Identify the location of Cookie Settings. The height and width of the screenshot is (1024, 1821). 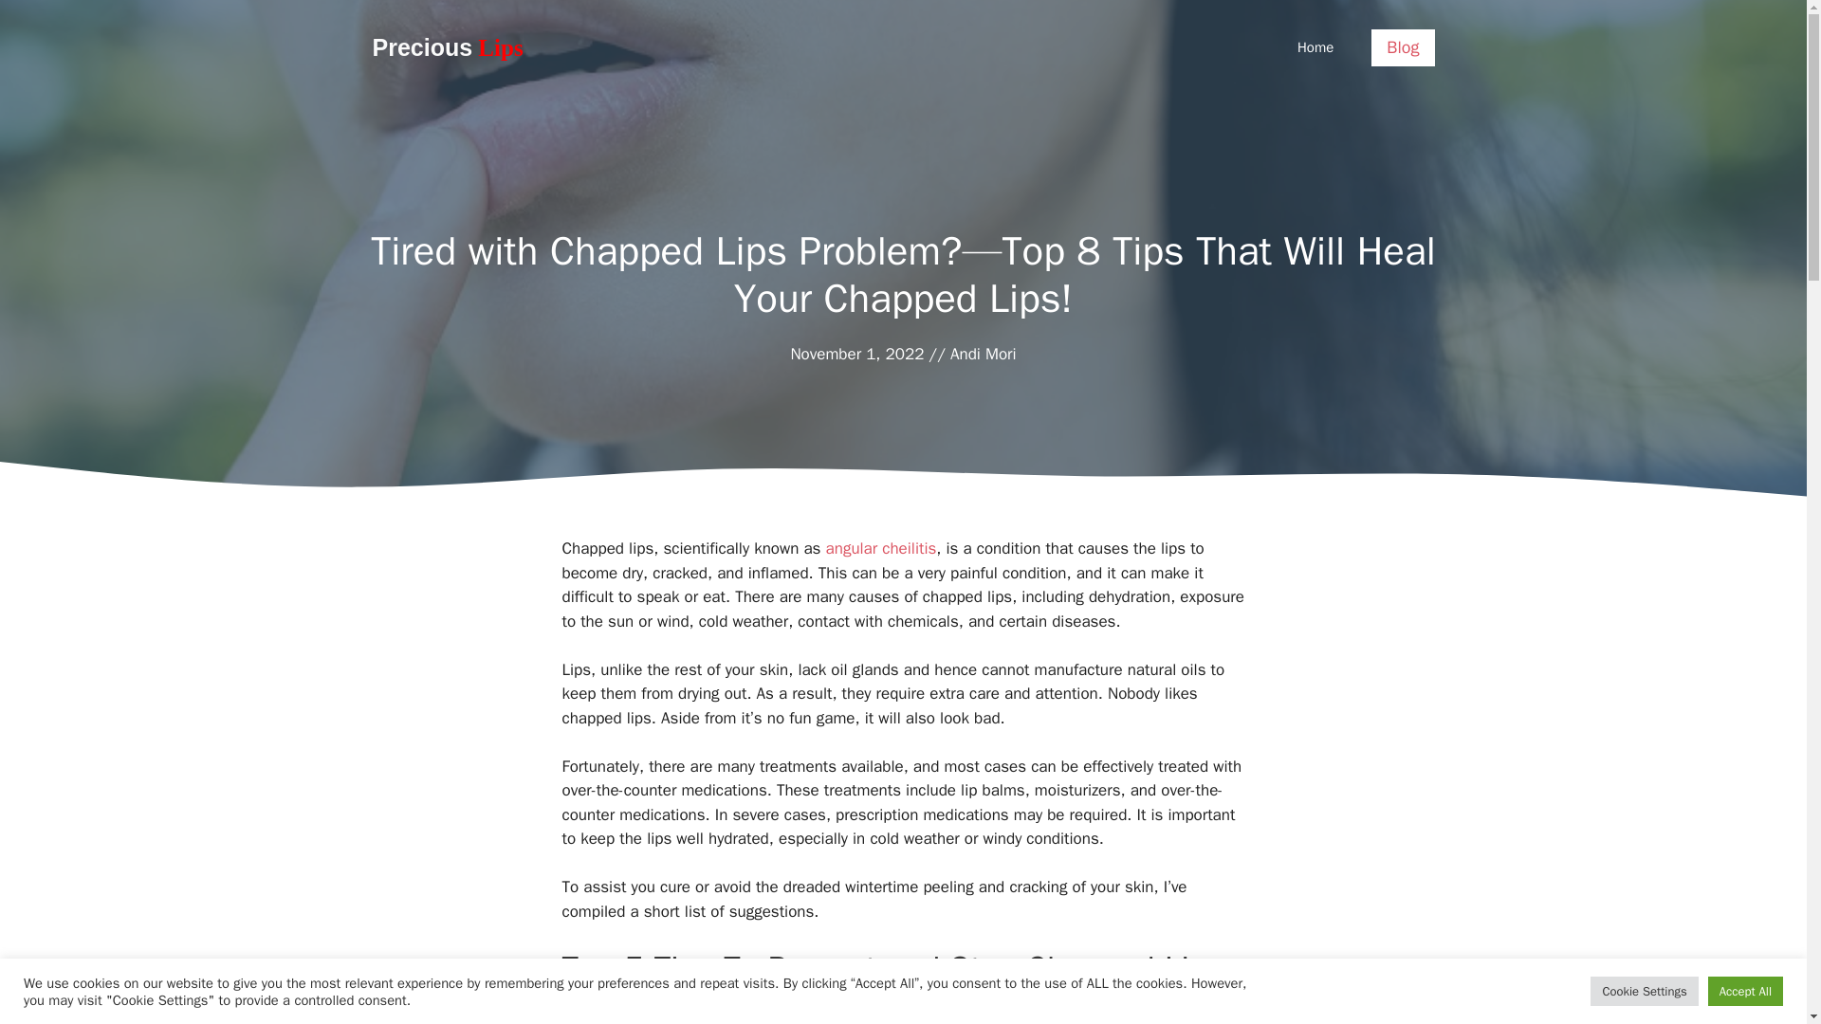
(1643, 991).